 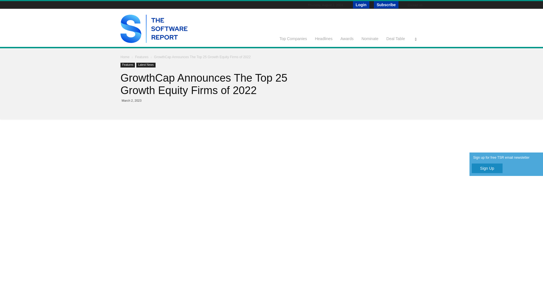 I want to click on Awards, so click(x=347, y=38).